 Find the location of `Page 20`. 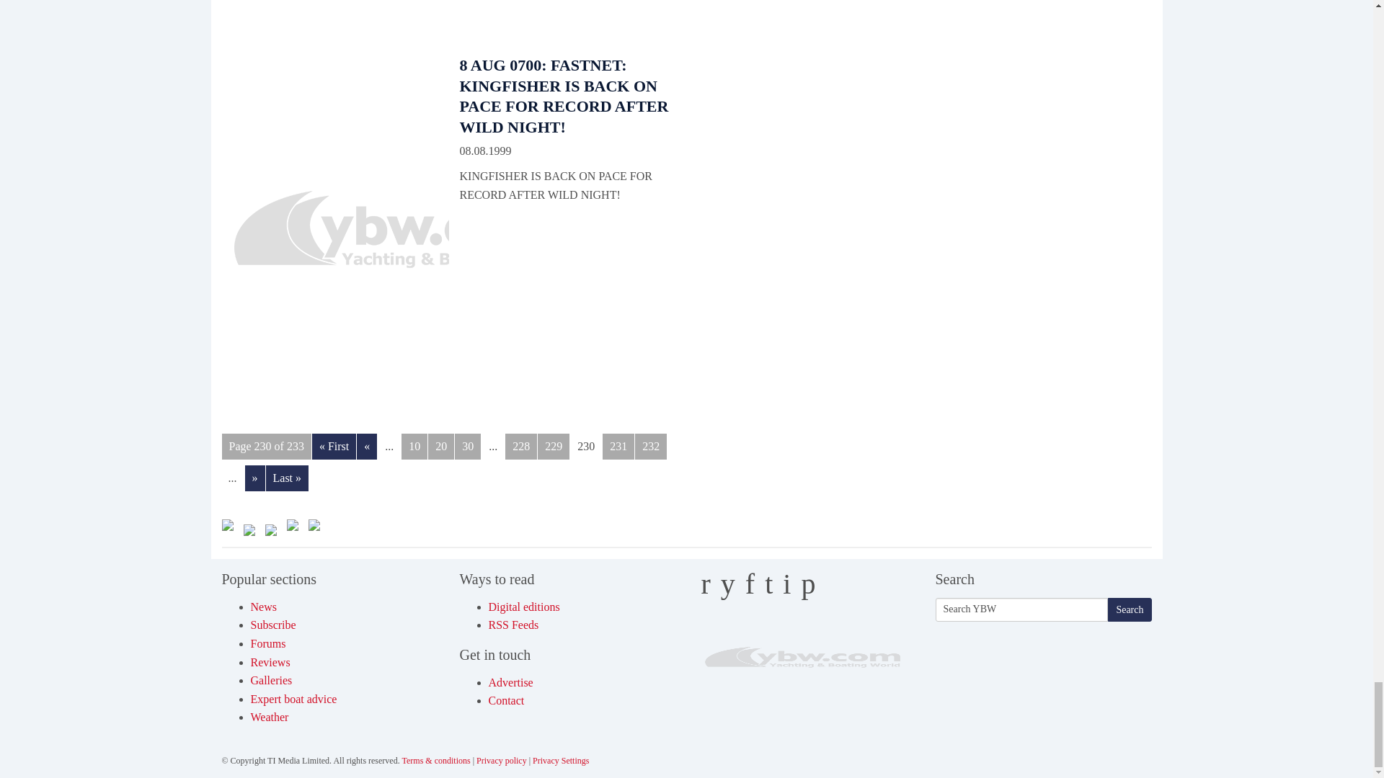

Page 20 is located at coordinates (440, 447).